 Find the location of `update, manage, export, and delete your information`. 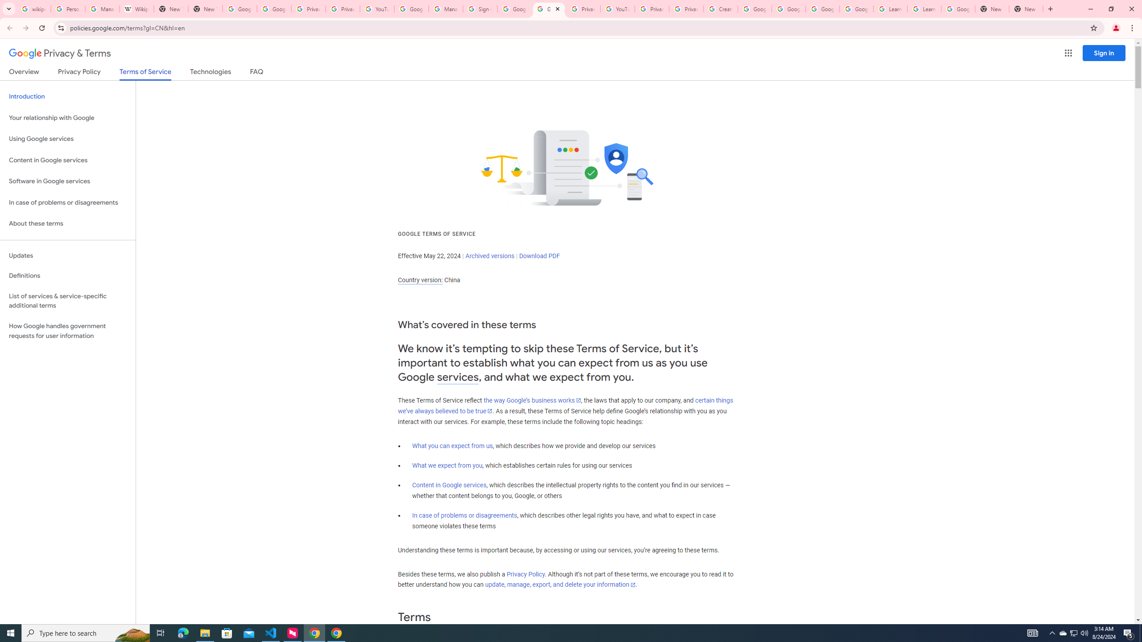

update, manage, export, and delete your information is located at coordinates (560, 585).